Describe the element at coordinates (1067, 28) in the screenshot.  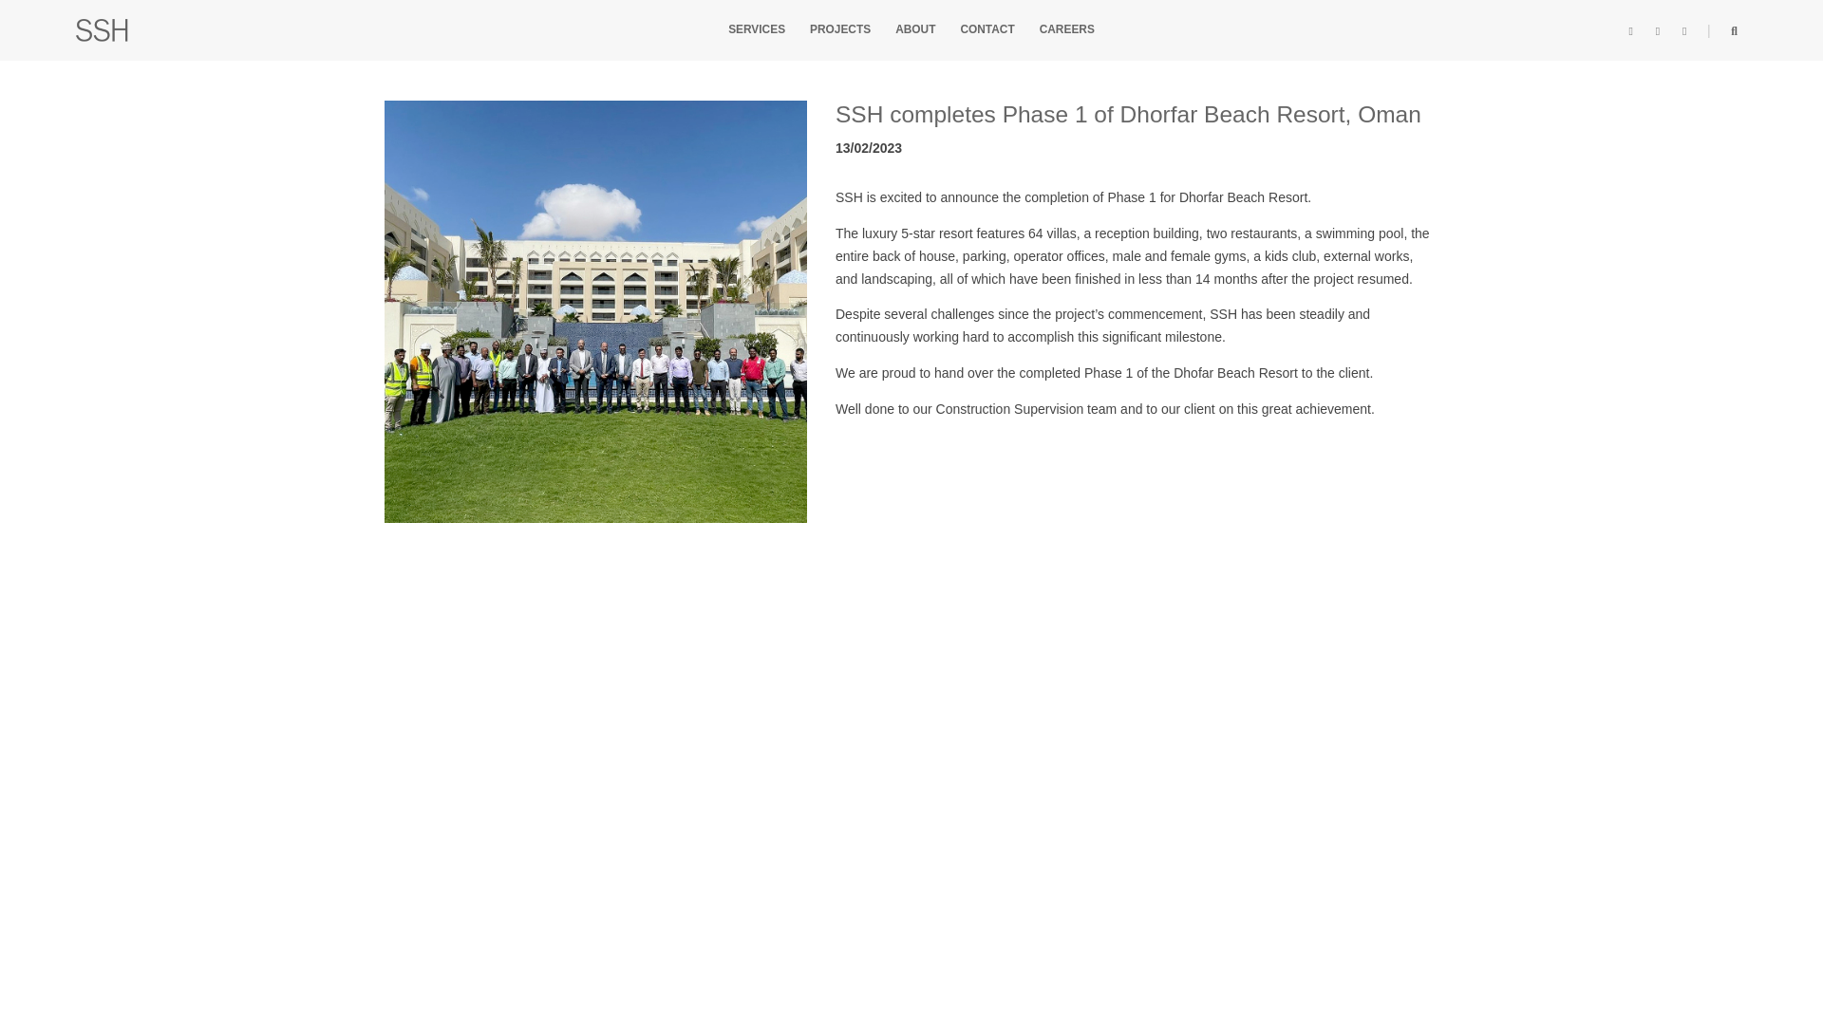
I see `CAREERS` at that location.